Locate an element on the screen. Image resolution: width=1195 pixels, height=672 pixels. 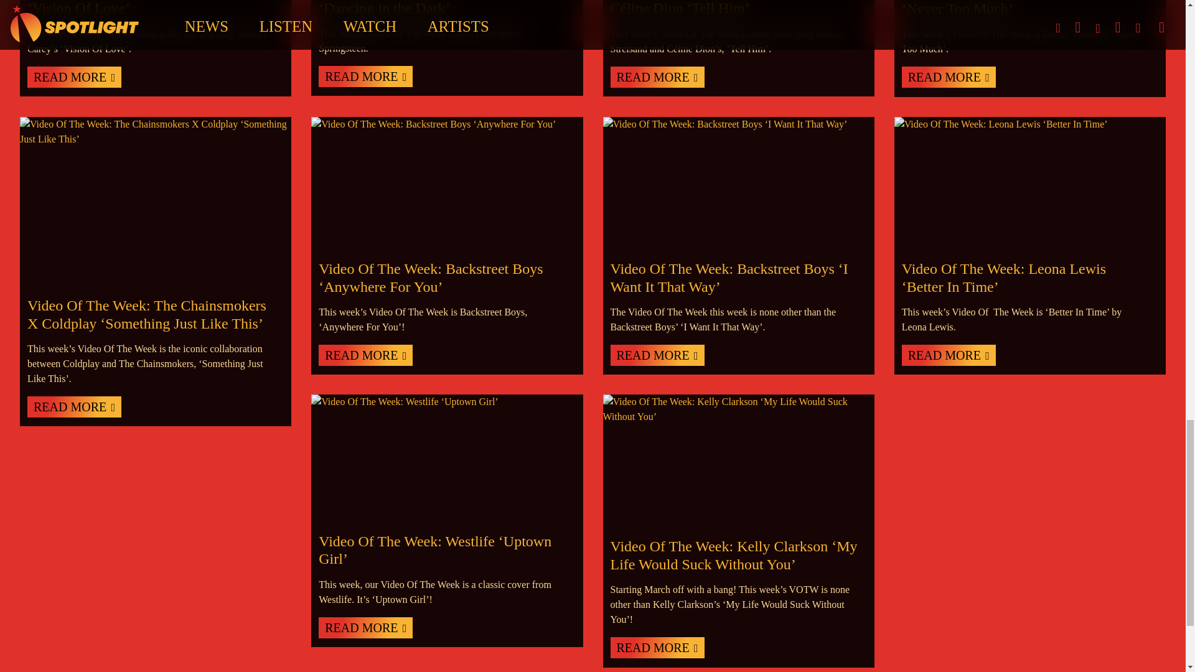
READ MORE is located at coordinates (656, 77).